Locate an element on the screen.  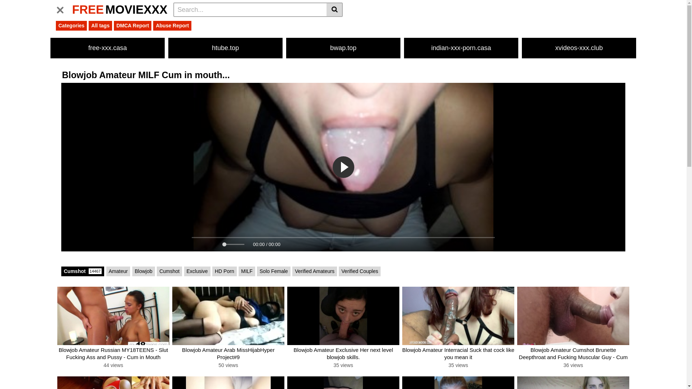
Cumshot 14467 is located at coordinates (83, 272).